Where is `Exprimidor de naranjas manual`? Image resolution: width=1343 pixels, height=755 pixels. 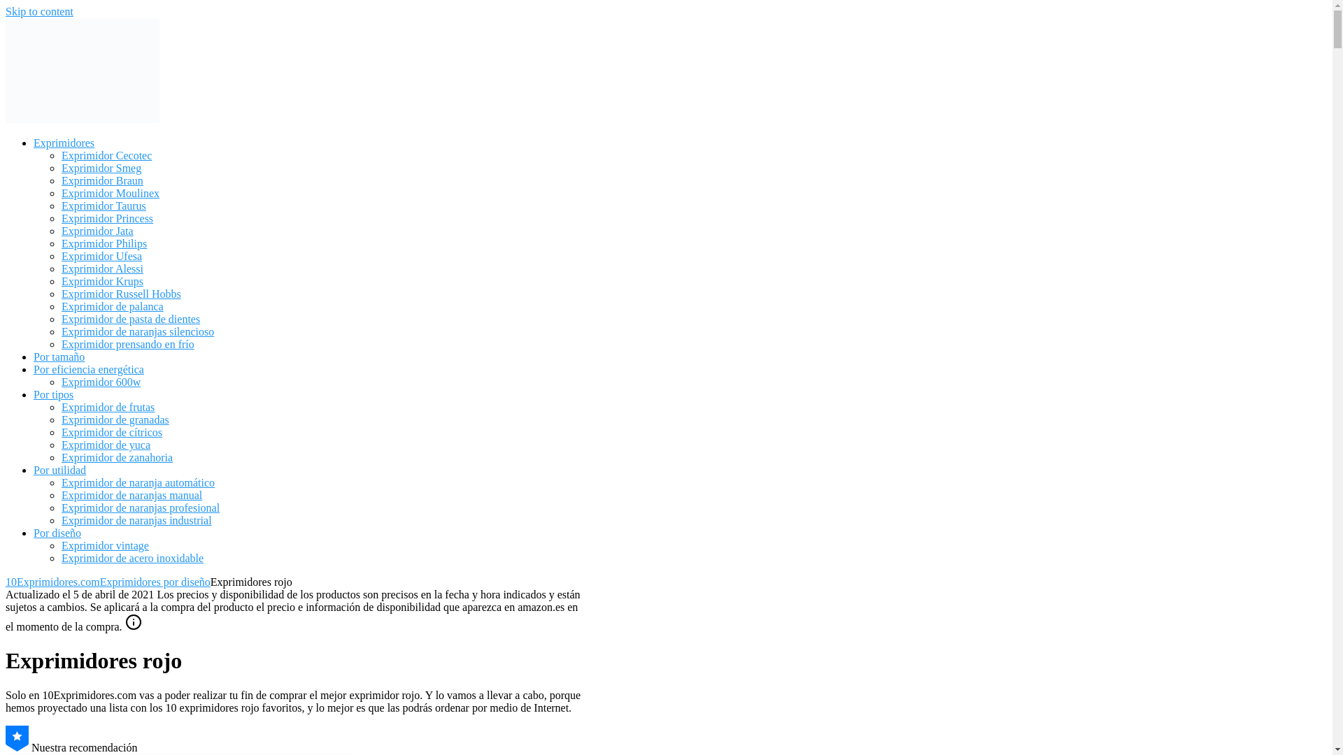
Exprimidor de naranjas manual is located at coordinates (132, 495).